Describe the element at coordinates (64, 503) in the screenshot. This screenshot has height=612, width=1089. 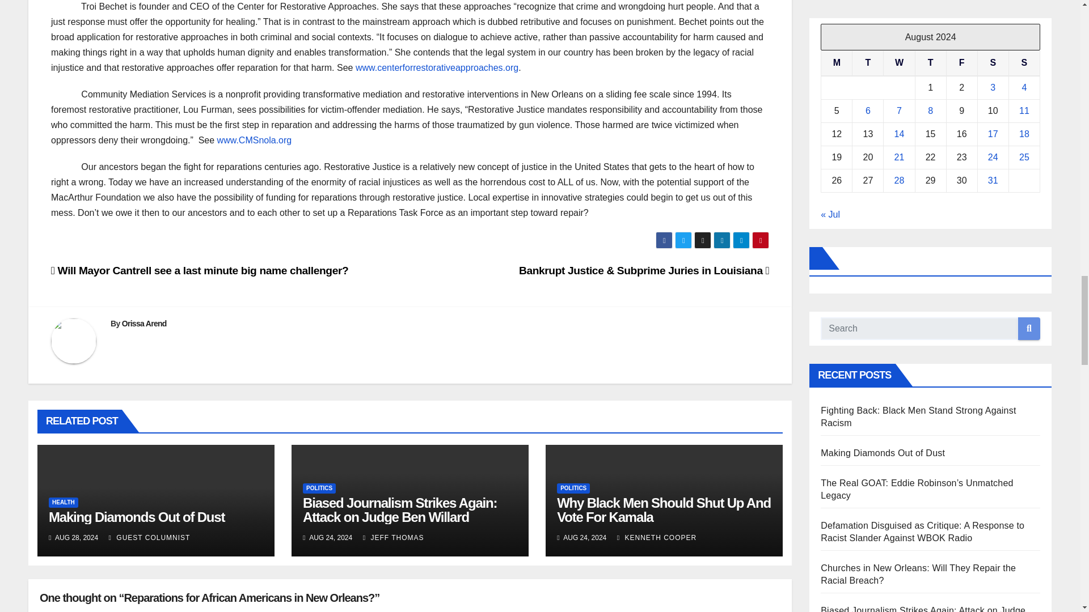
I see `HEALTH` at that location.